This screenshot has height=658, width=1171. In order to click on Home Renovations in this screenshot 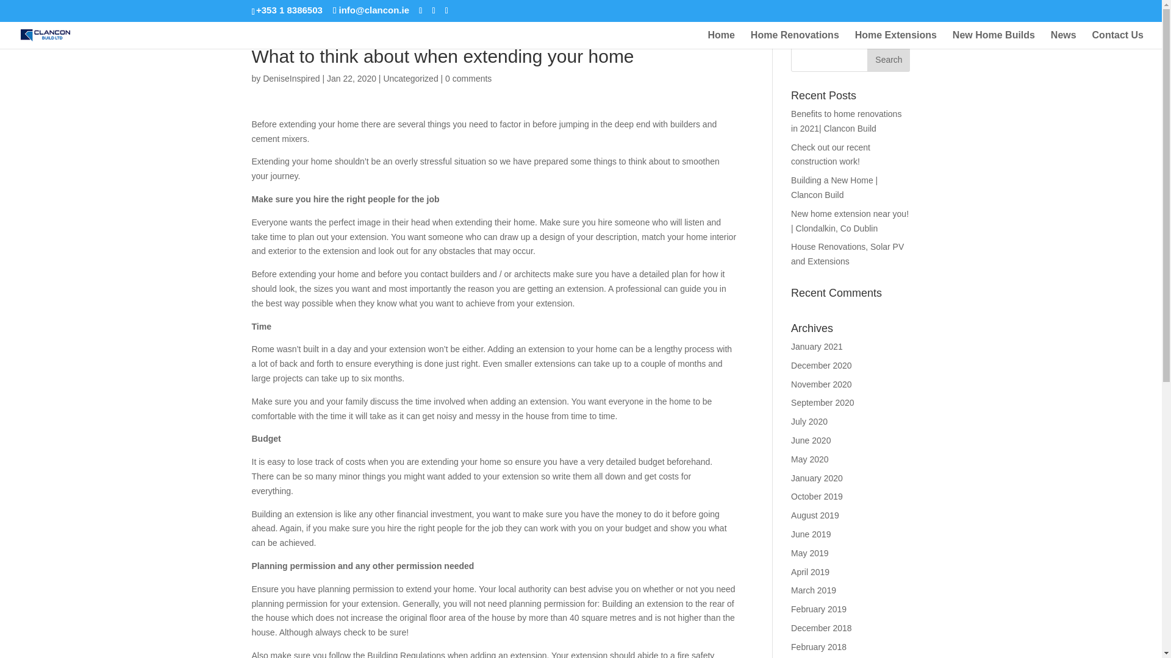, I will do `click(795, 39)`.